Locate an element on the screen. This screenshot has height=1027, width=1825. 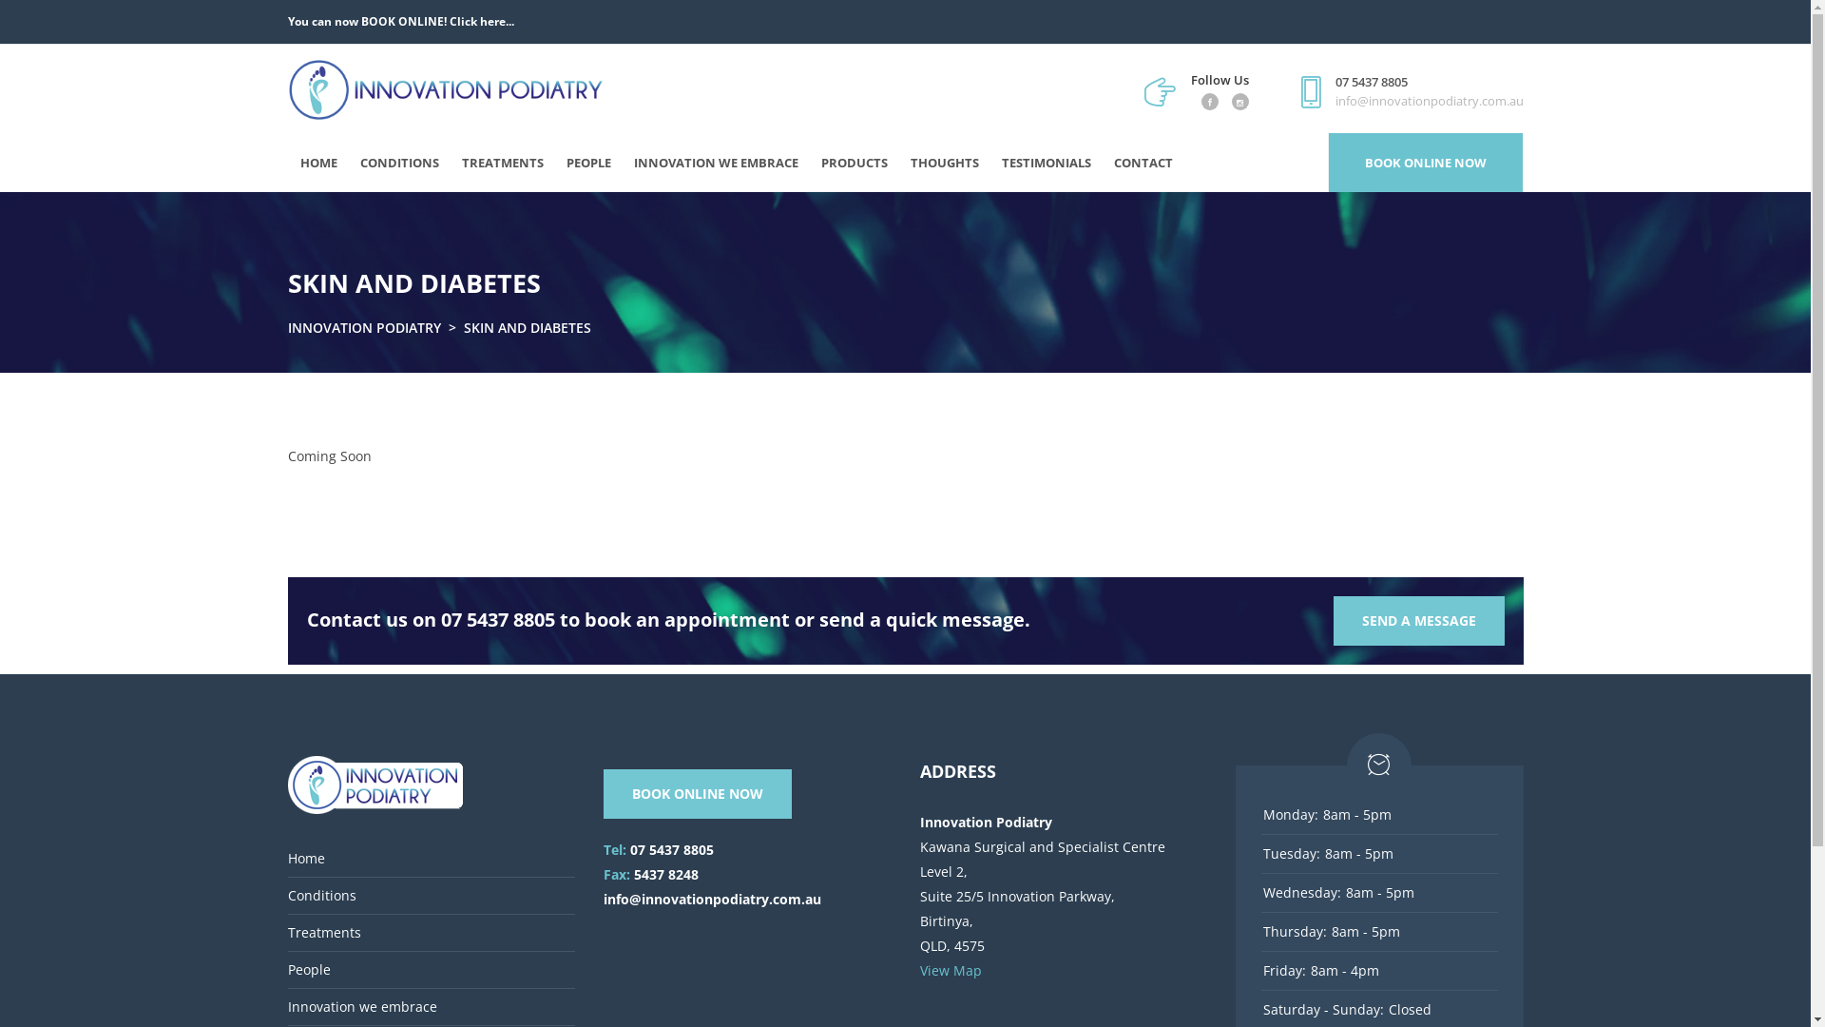
SEND A MESSAGE is located at coordinates (1418, 621).